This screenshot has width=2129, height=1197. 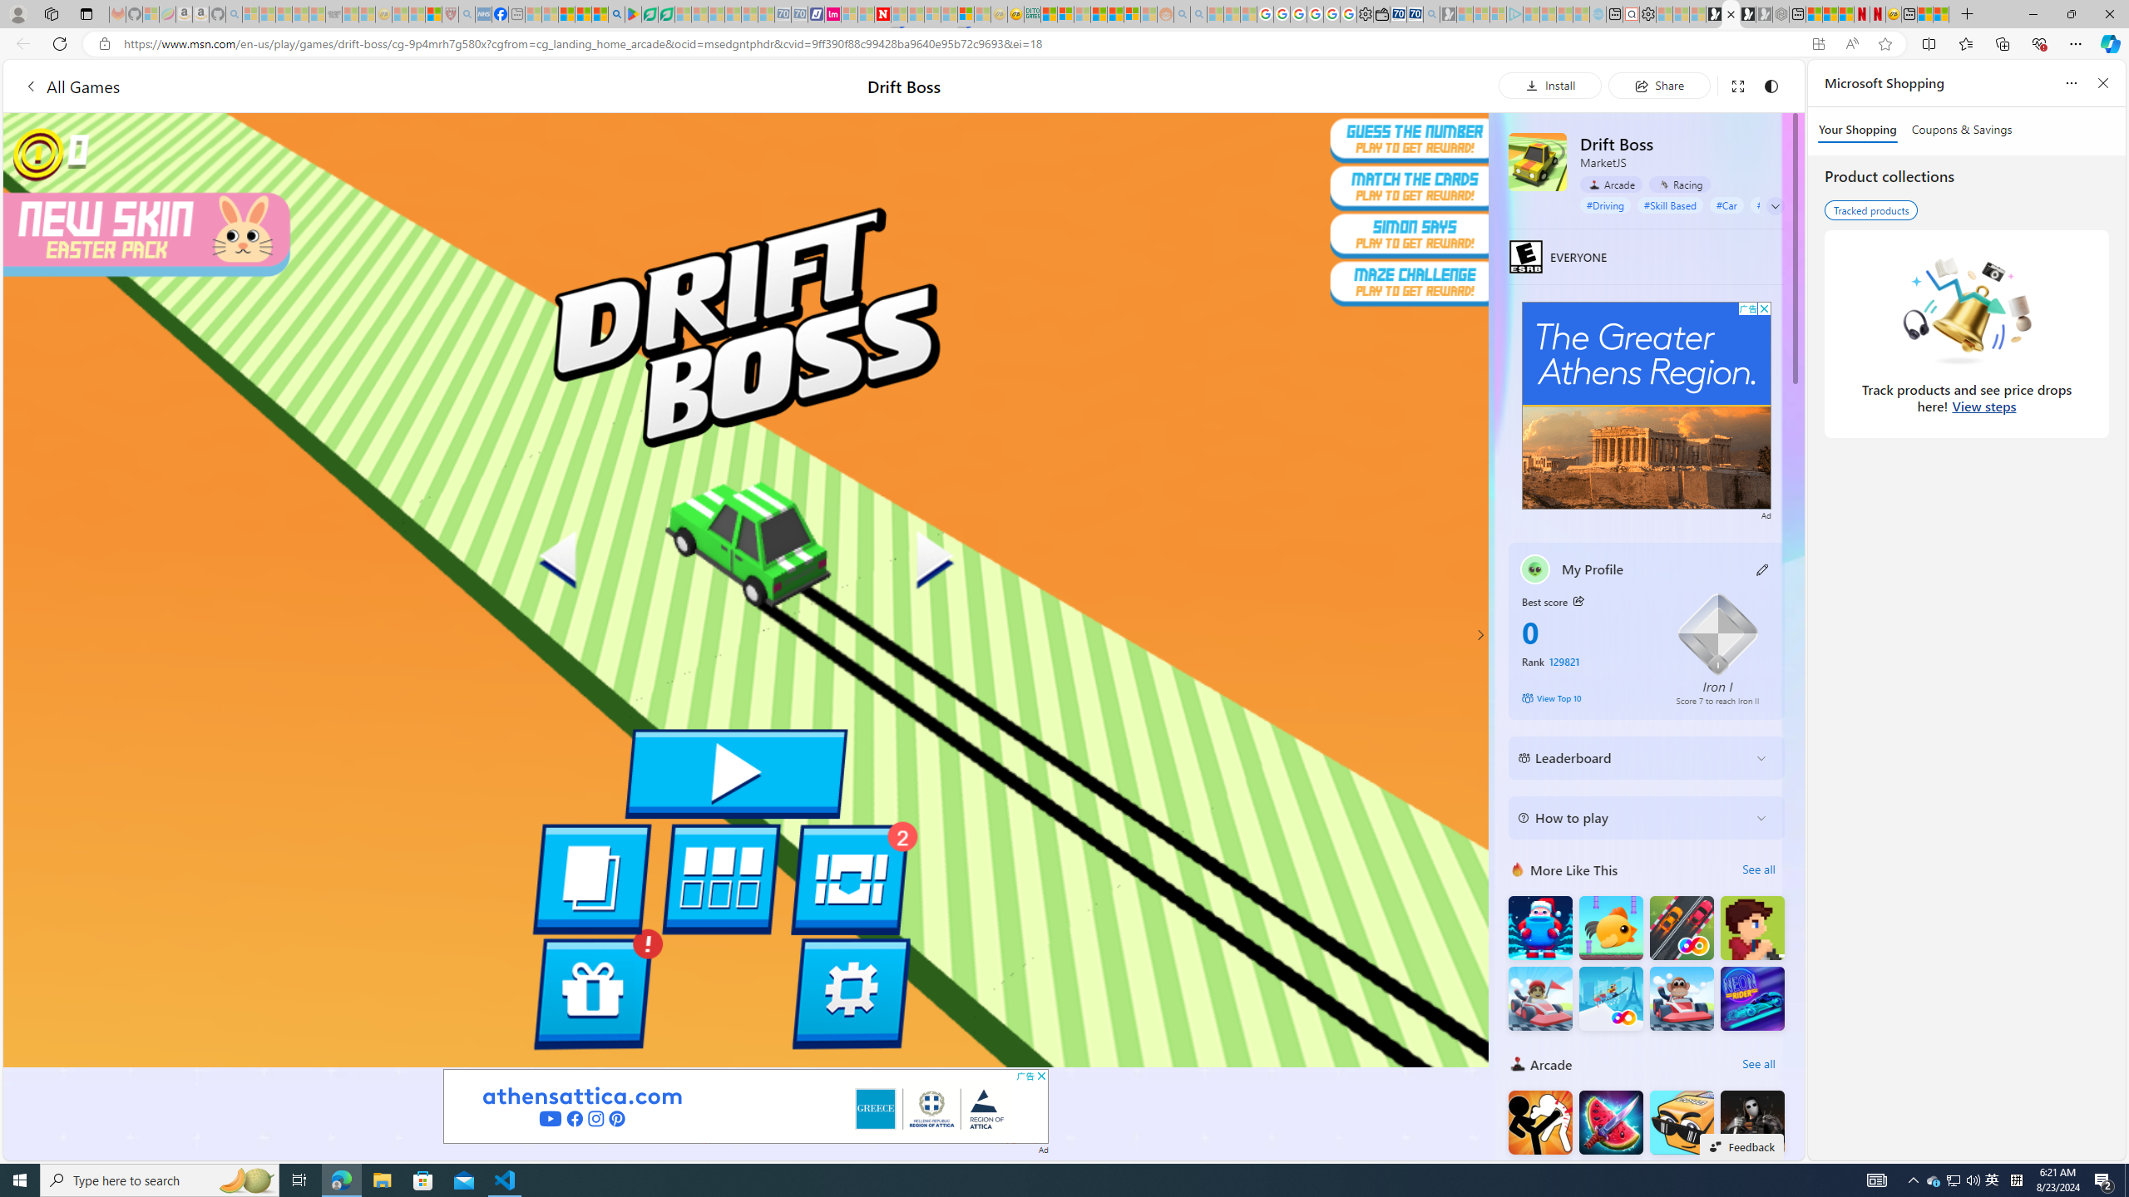 I want to click on Tab actions menu, so click(x=86, y=13).